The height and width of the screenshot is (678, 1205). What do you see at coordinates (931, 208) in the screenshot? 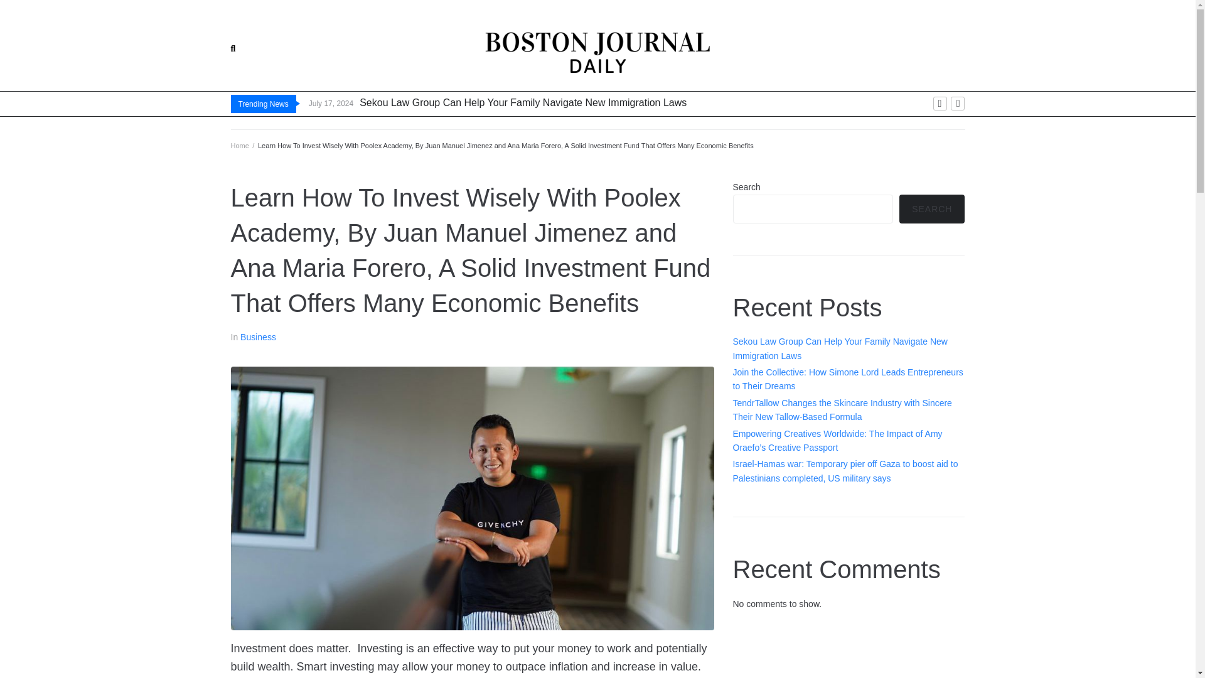
I see `SEARCH` at bounding box center [931, 208].